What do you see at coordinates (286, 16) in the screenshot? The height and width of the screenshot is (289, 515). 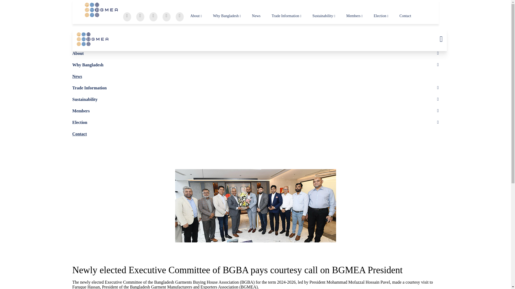 I see `Trade Information` at bounding box center [286, 16].